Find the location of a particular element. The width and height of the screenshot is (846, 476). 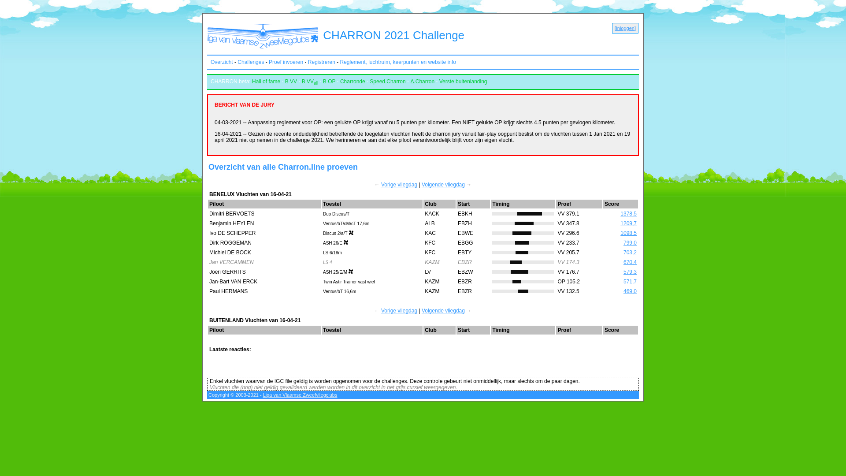

B VVall is located at coordinates (310, 82).